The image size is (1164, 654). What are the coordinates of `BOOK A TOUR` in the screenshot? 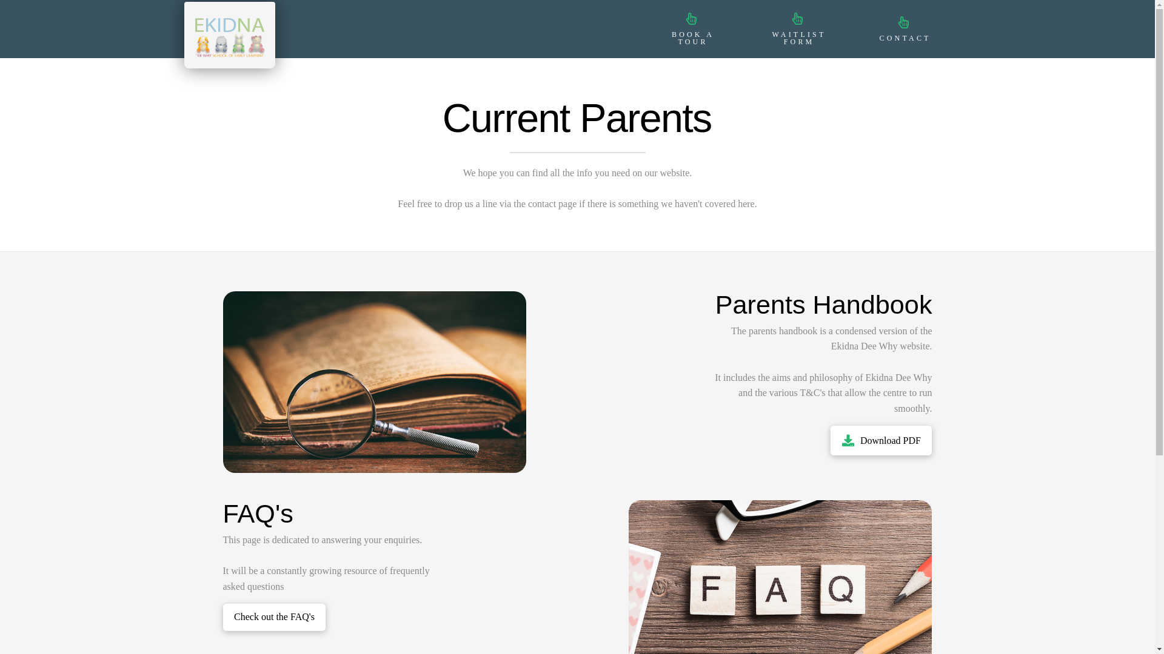 It's located at (691, 29).